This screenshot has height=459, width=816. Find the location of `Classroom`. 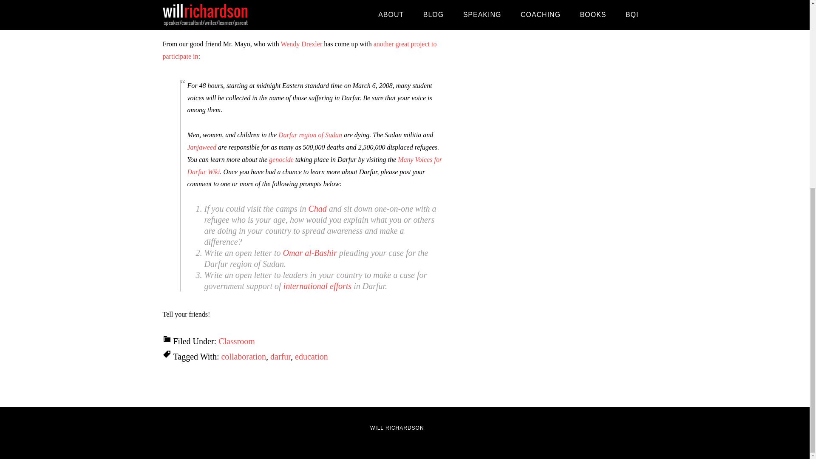

Classroom is located at coordinates (236, 341).